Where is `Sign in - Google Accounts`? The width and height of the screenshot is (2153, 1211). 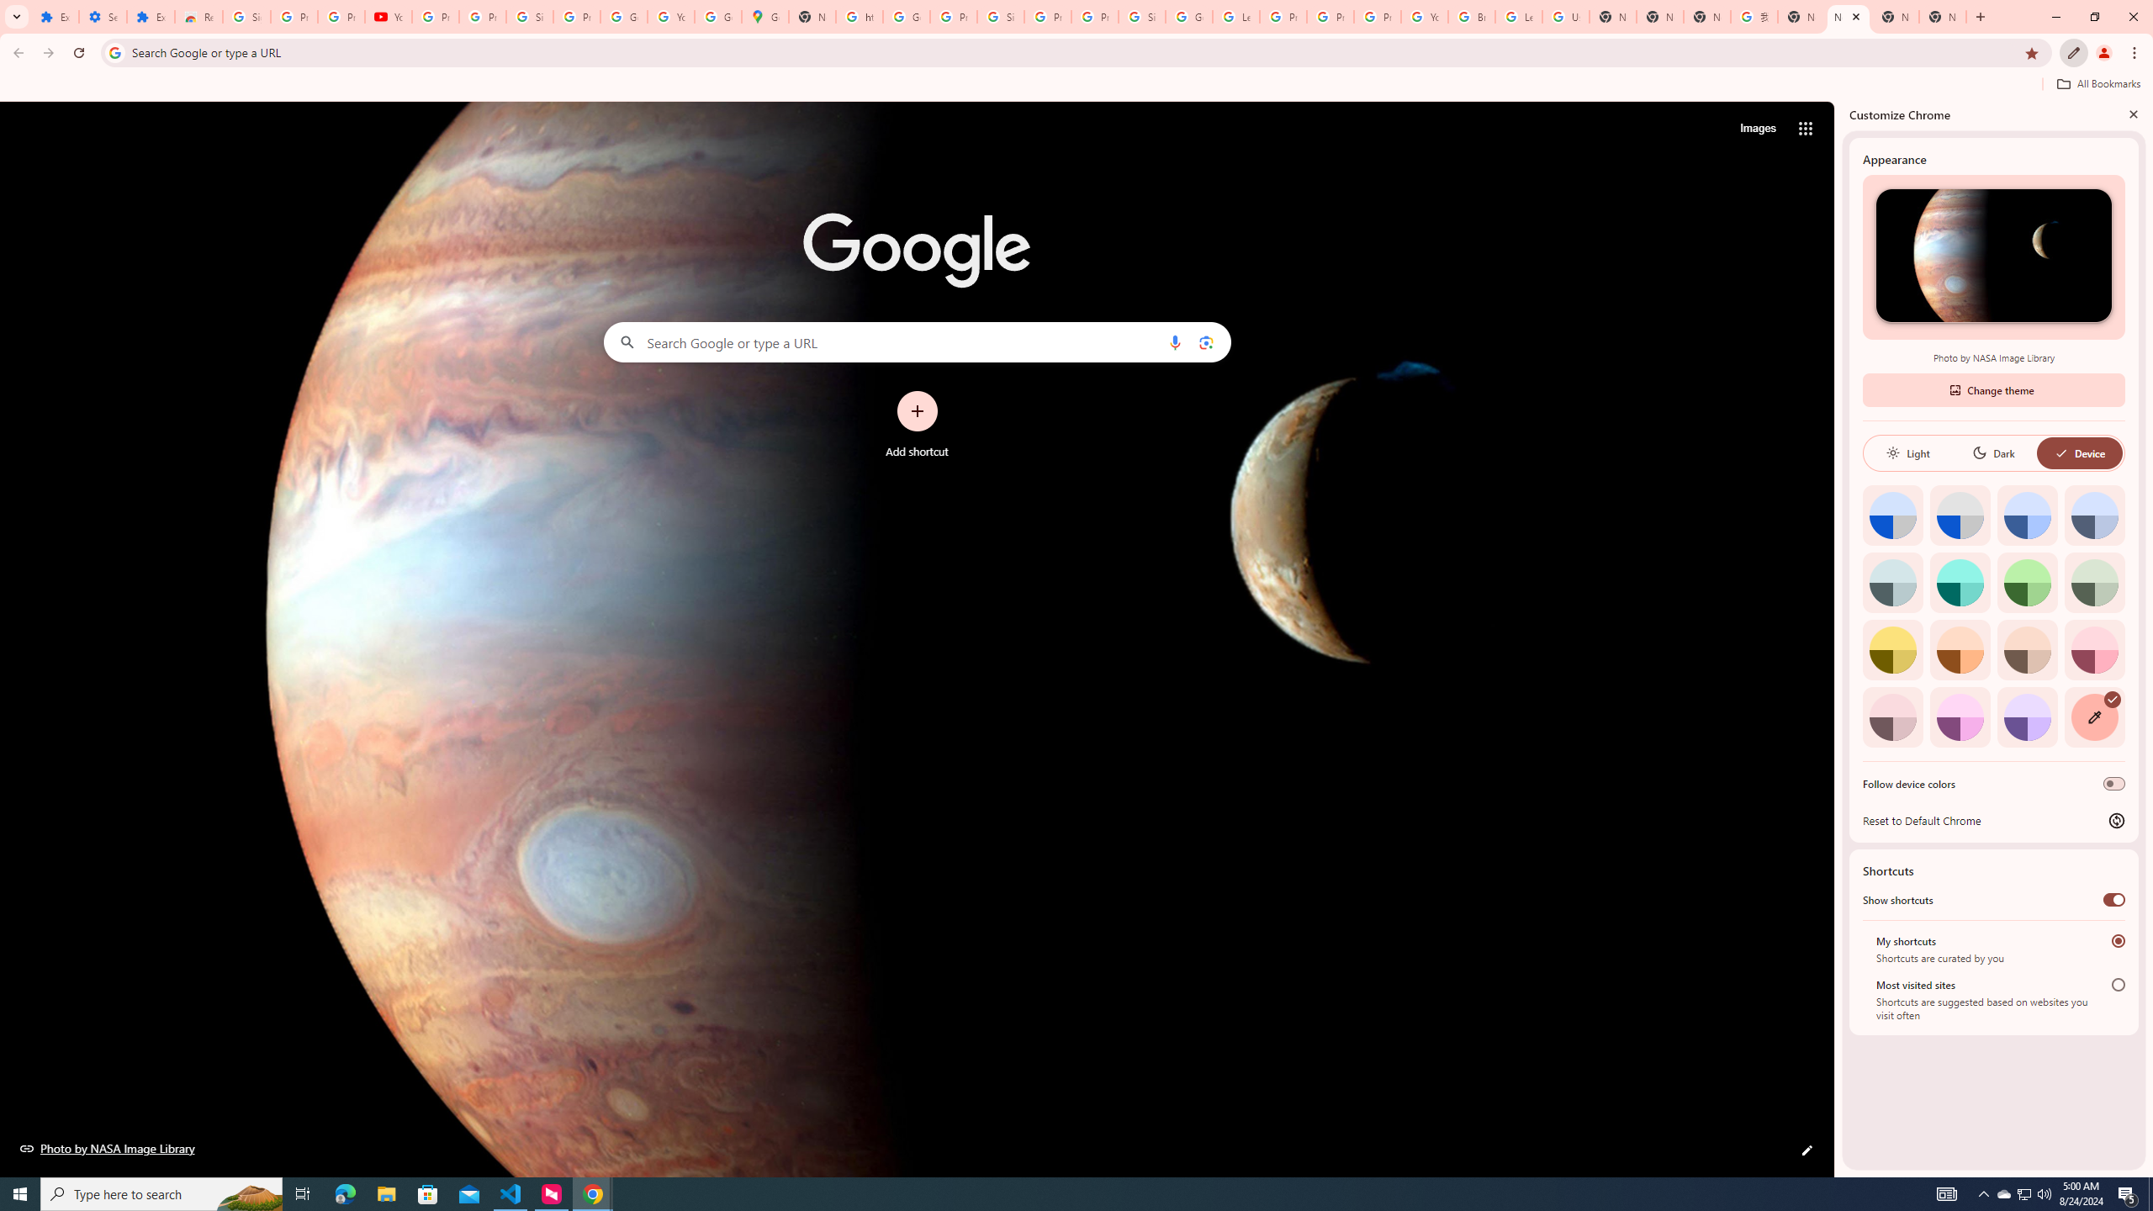
Sign in - Google Accounts is located at coordinates (530, 17).